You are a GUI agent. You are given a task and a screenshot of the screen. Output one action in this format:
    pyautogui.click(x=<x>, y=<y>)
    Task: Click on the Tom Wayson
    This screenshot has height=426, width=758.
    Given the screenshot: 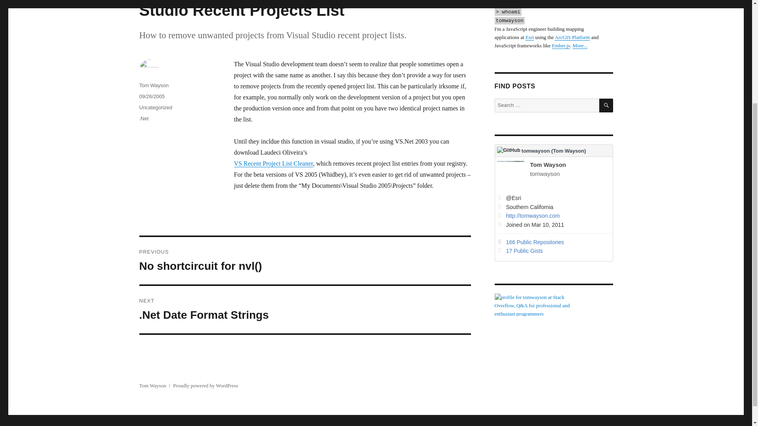 What is the action you would take?
    pyautogui.click(x=153, y=85)
    